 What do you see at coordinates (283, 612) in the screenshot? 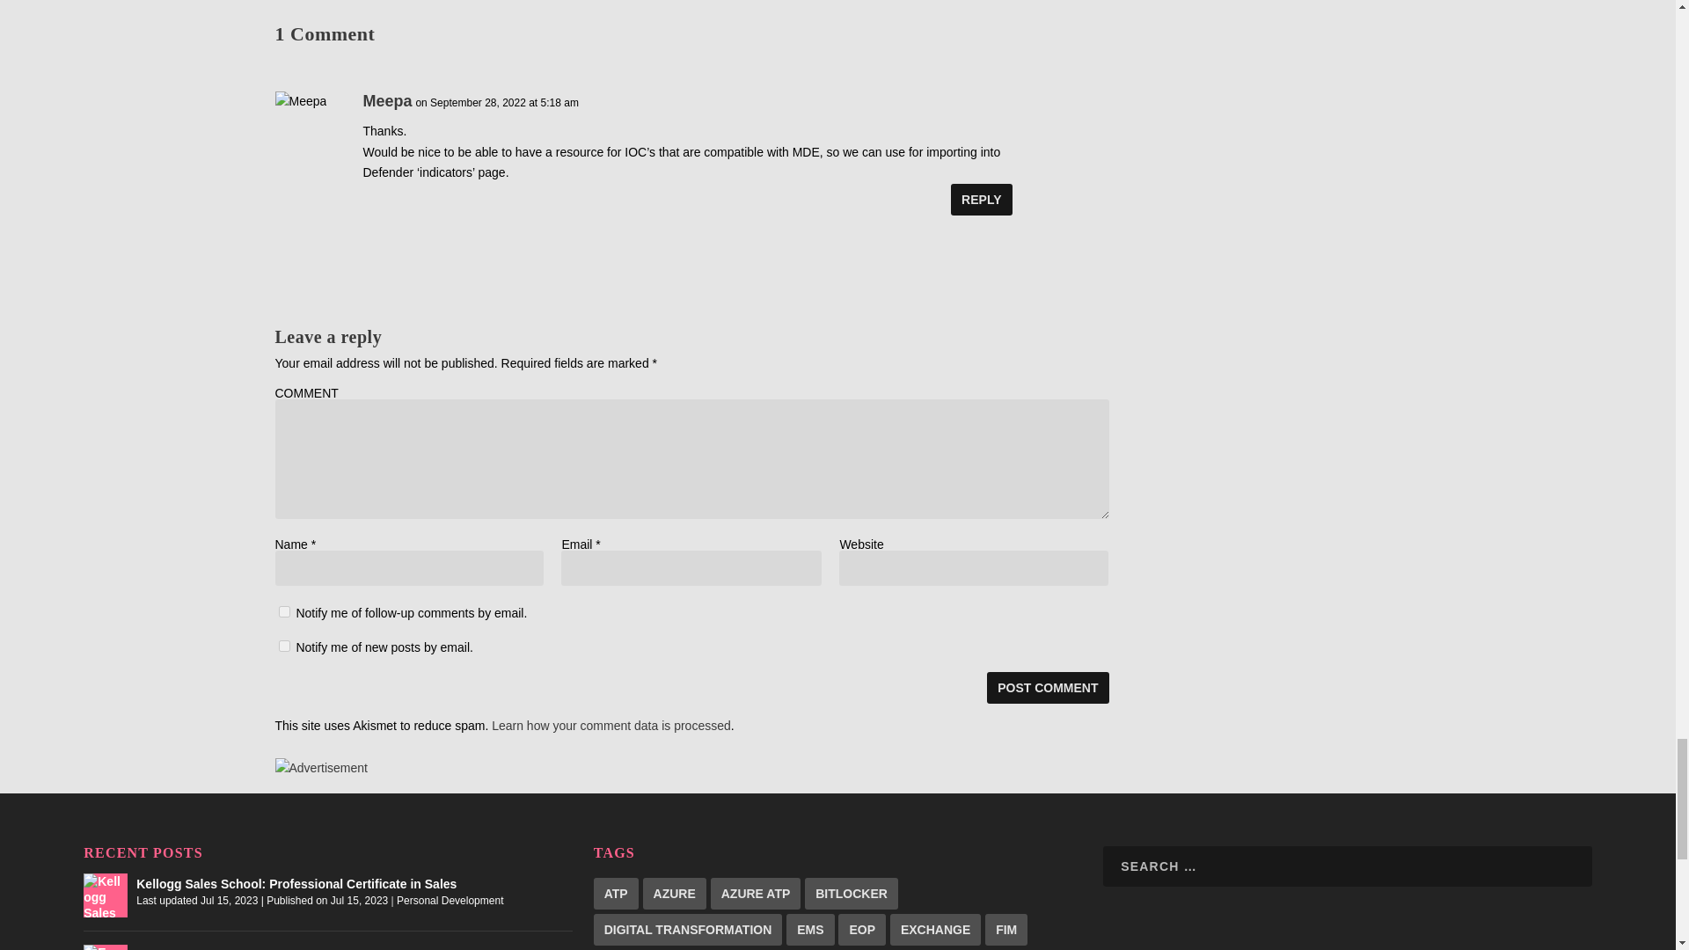
I see `subscribe` at bounding box center [283, 612].